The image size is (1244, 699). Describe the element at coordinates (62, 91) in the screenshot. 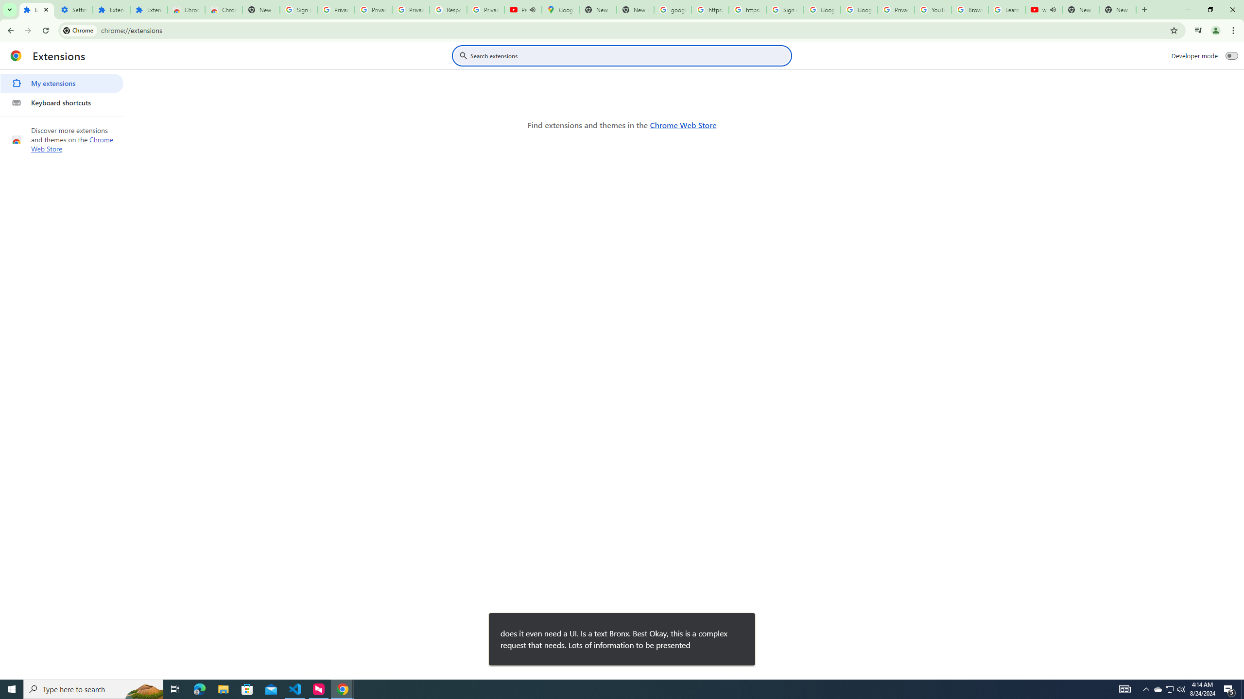

I see `AutomationID: sectionMenu` at that location.